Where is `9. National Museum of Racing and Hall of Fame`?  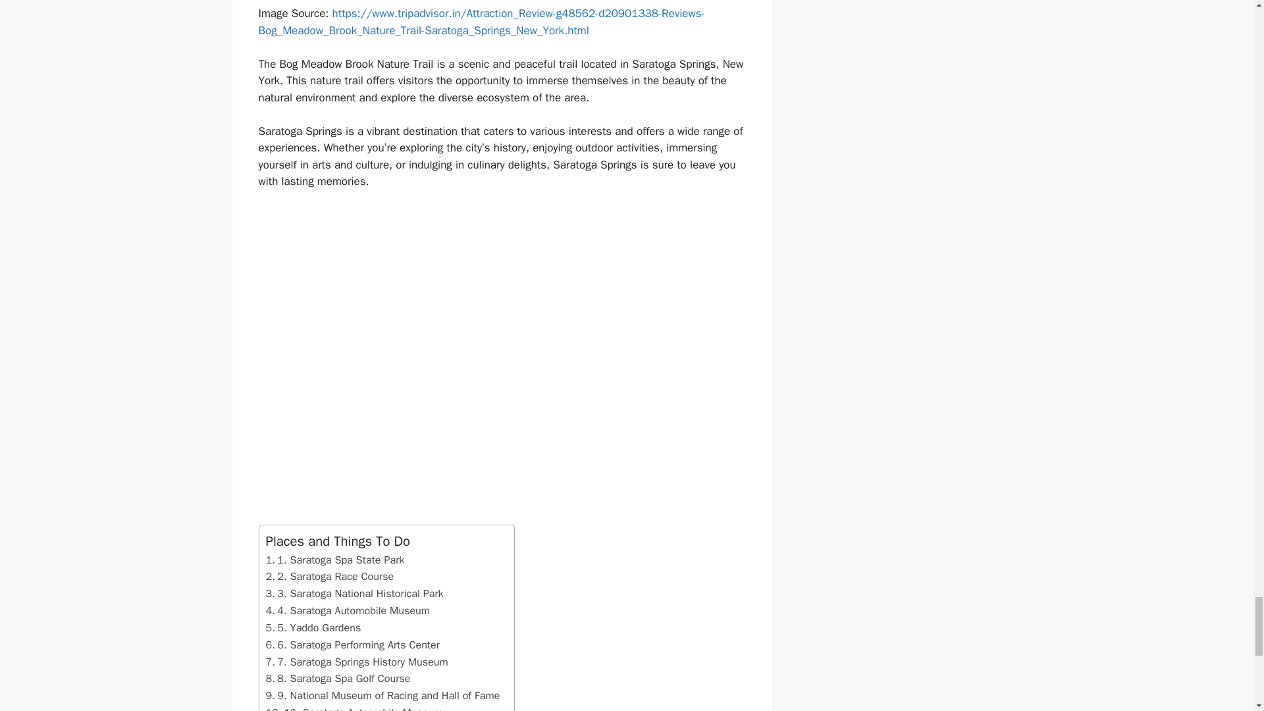
9. National Museum of Racing and Hall of Fame is located at coordinates (383, 696).